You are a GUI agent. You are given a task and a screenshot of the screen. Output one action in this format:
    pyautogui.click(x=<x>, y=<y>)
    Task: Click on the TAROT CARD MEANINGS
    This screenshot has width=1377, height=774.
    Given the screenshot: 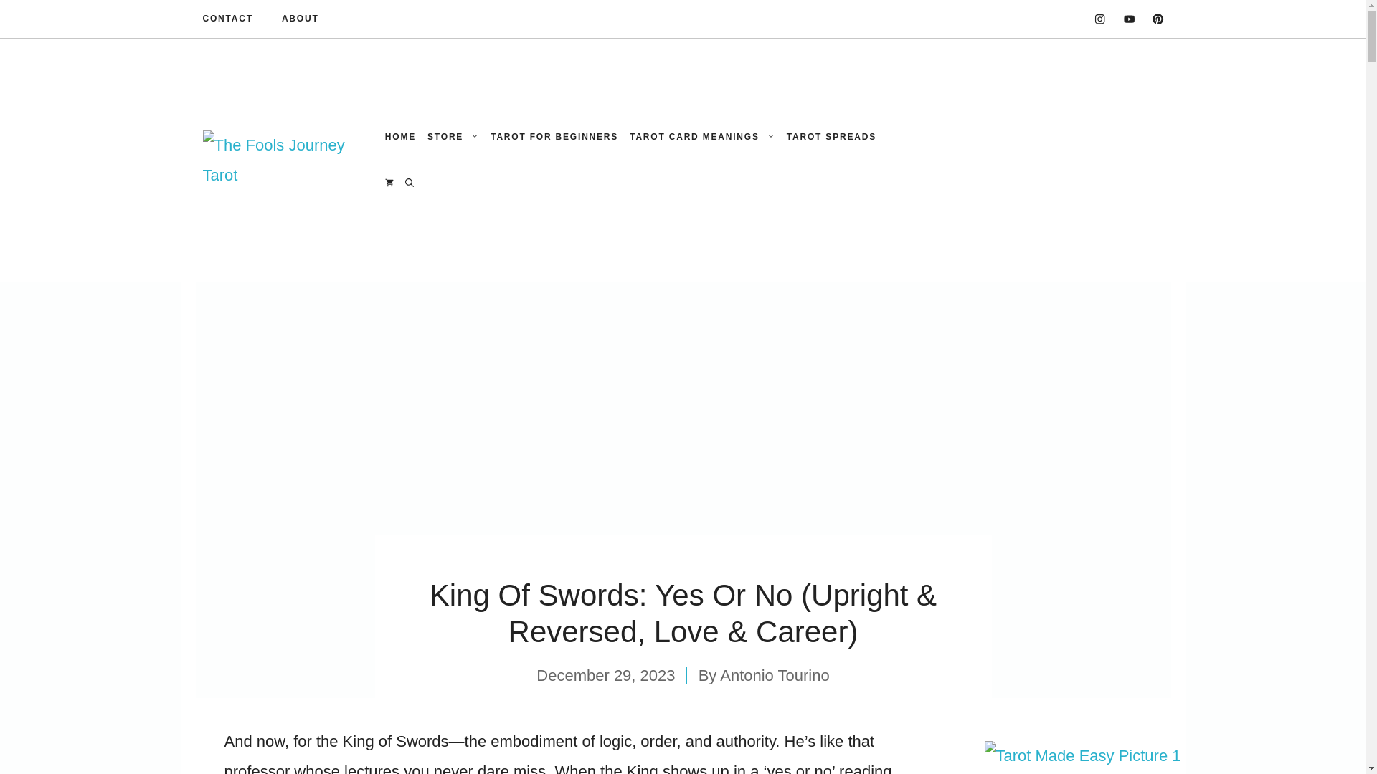 What is the action you would take?
    pyautogui.click(x=701, y=136)
    